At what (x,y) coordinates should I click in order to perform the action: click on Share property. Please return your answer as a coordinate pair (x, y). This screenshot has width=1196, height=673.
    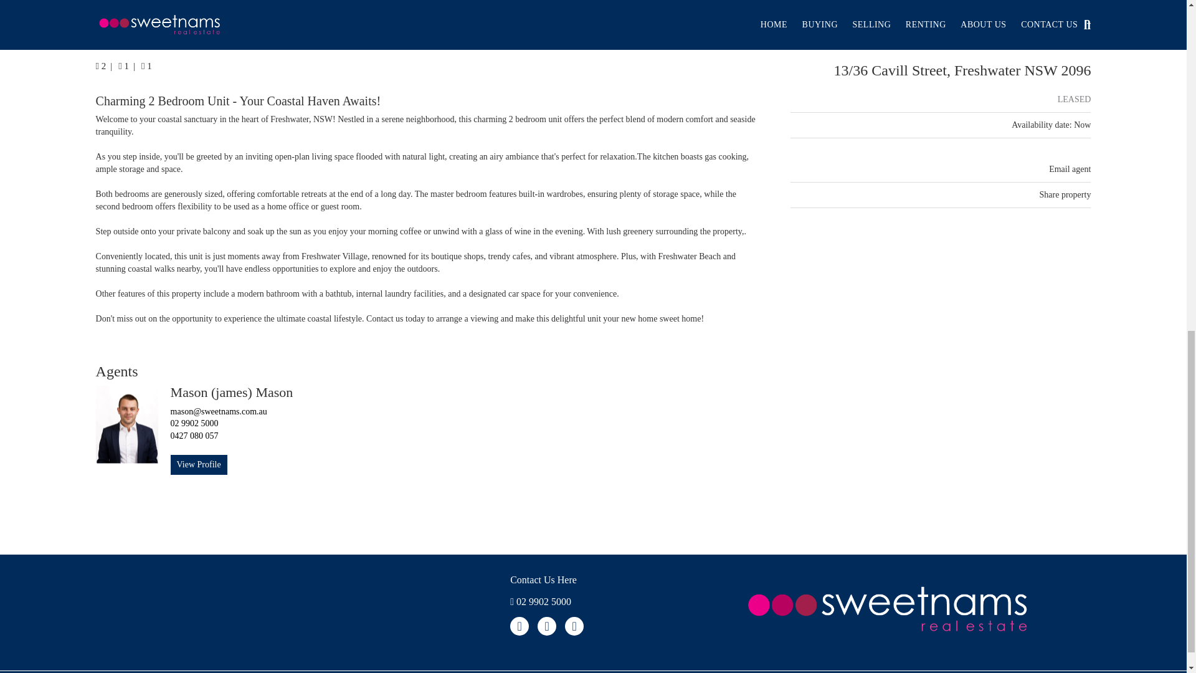
    Looking at the image, I should click on (1065, 194).